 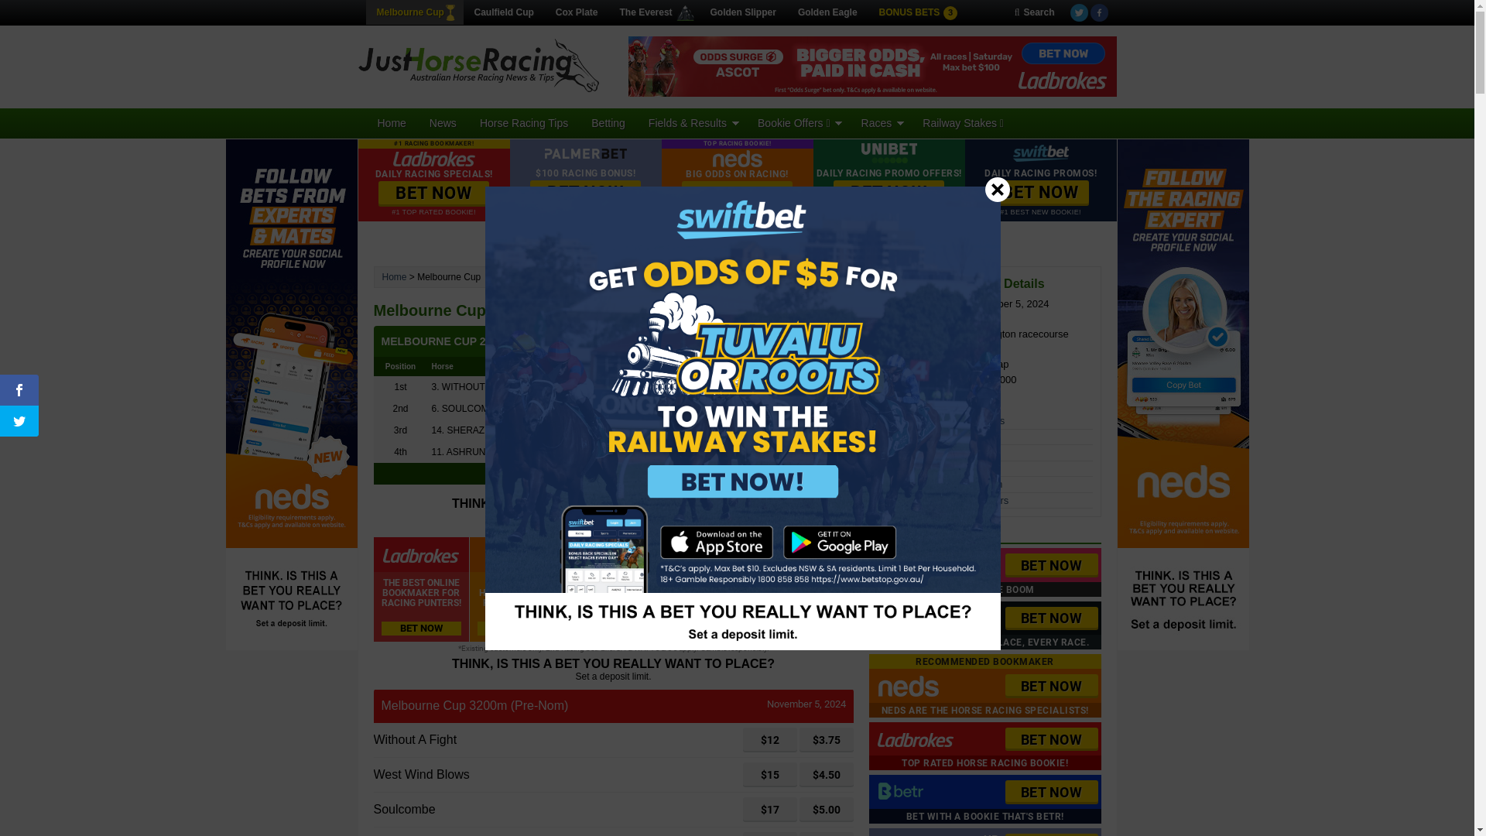 What do you see at coordinates (826, 740) in the screenshot?
I see `$3.75` at bounding box center [826, 740].